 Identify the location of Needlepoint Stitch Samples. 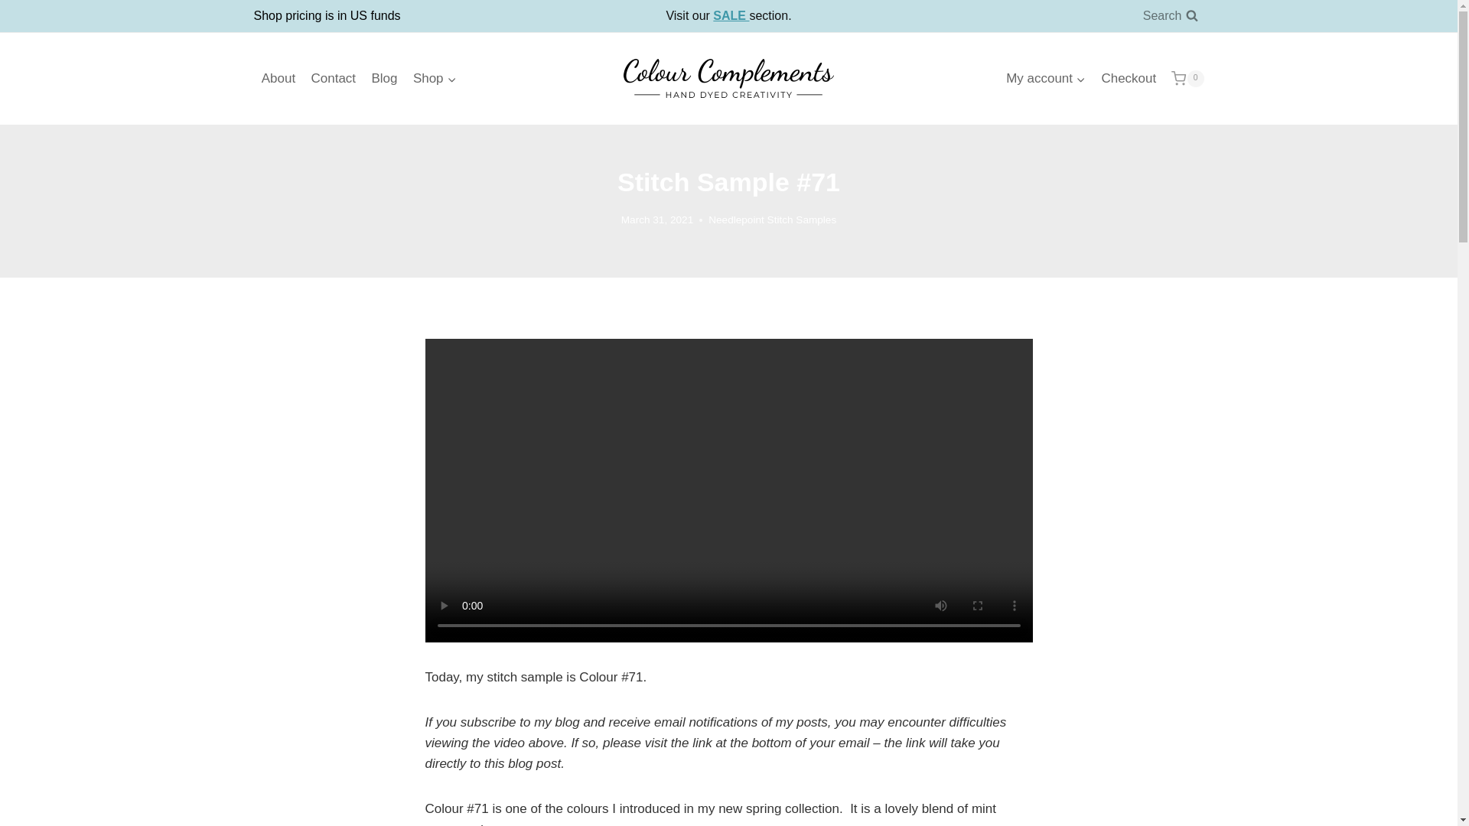
(771, 219).